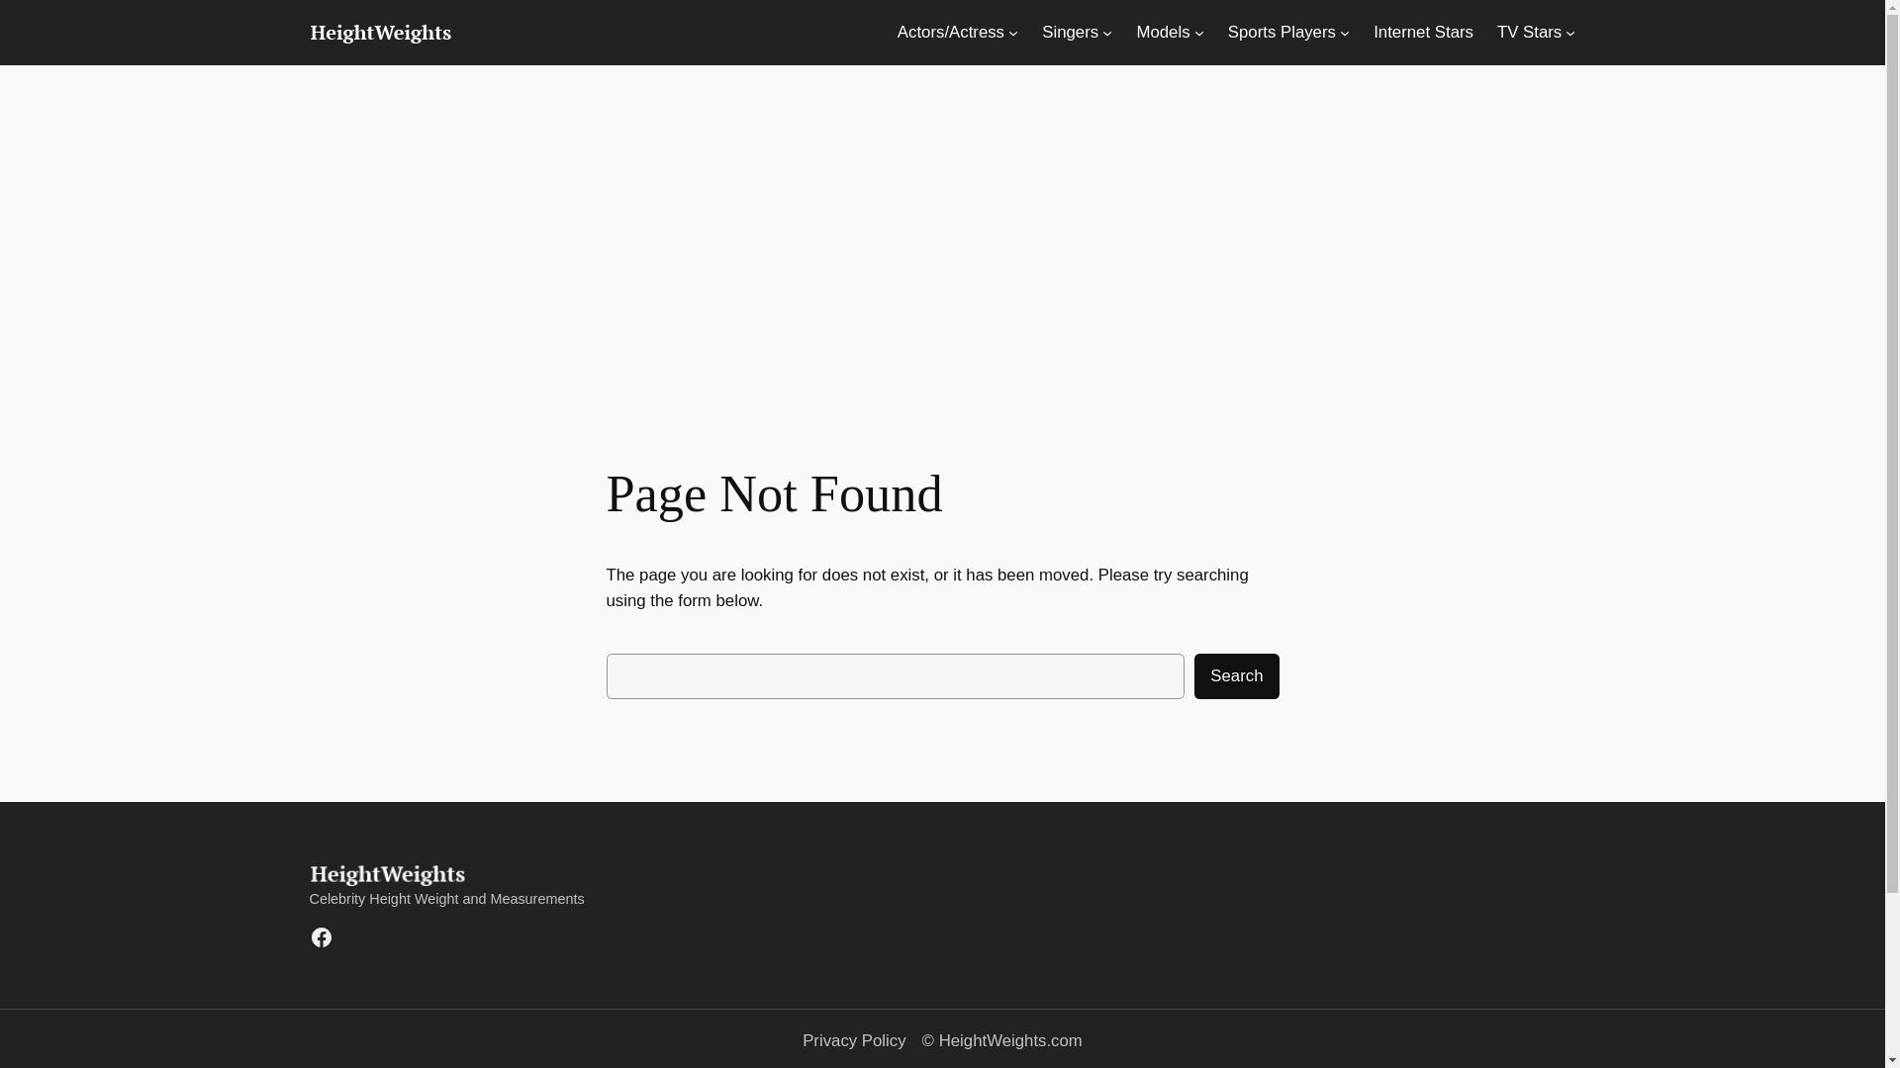  I want to click on Internet Stars, so click(1423, 33).